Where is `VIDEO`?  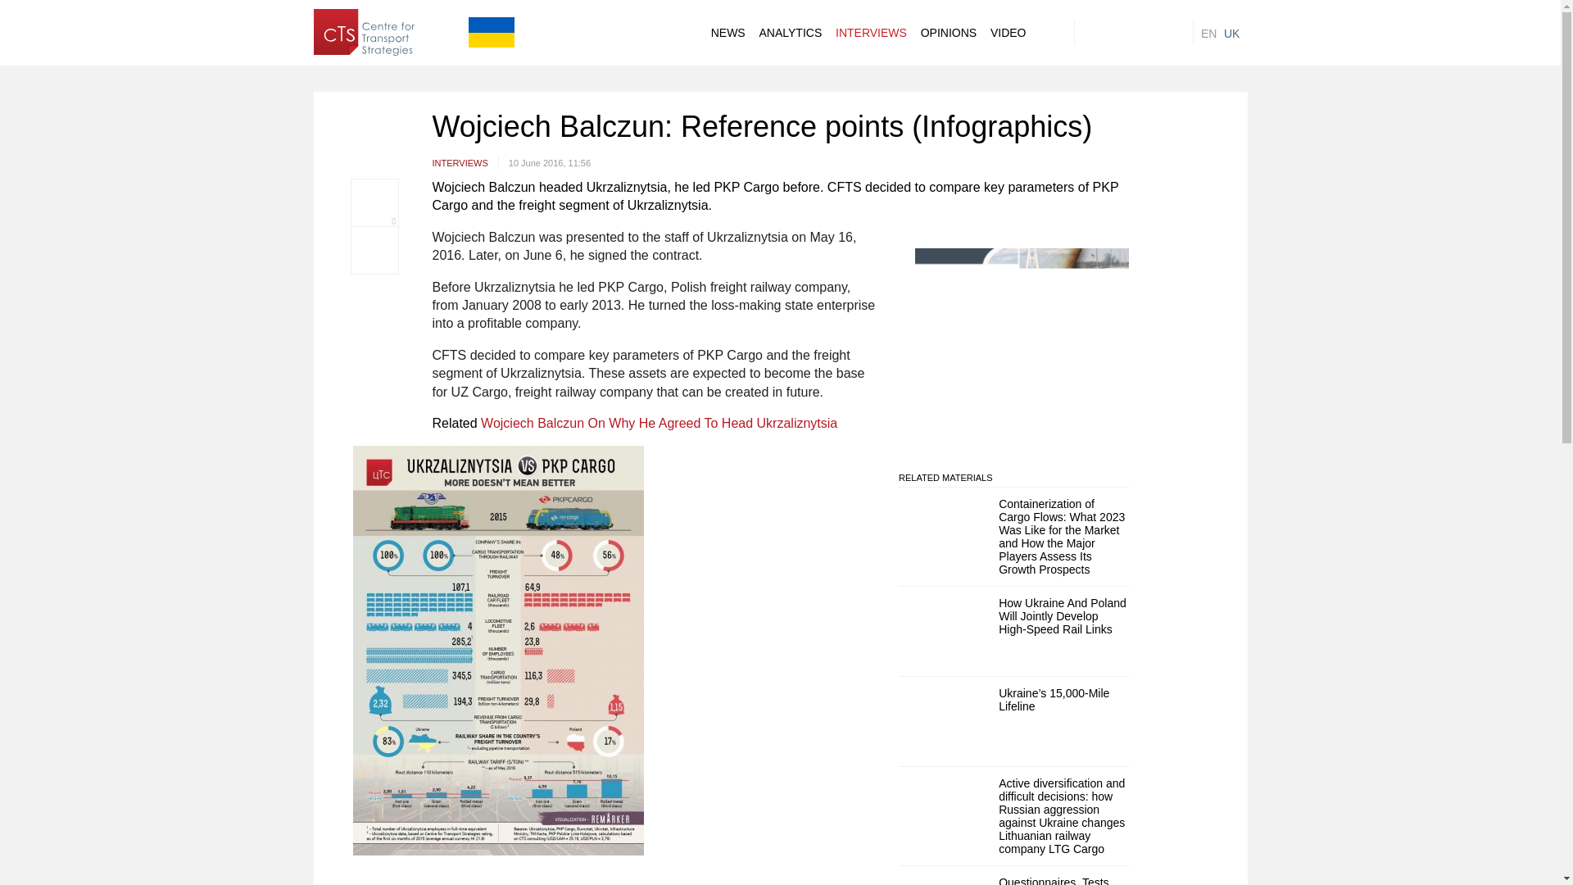
VIDEO is located at coordinates (1009, 33).